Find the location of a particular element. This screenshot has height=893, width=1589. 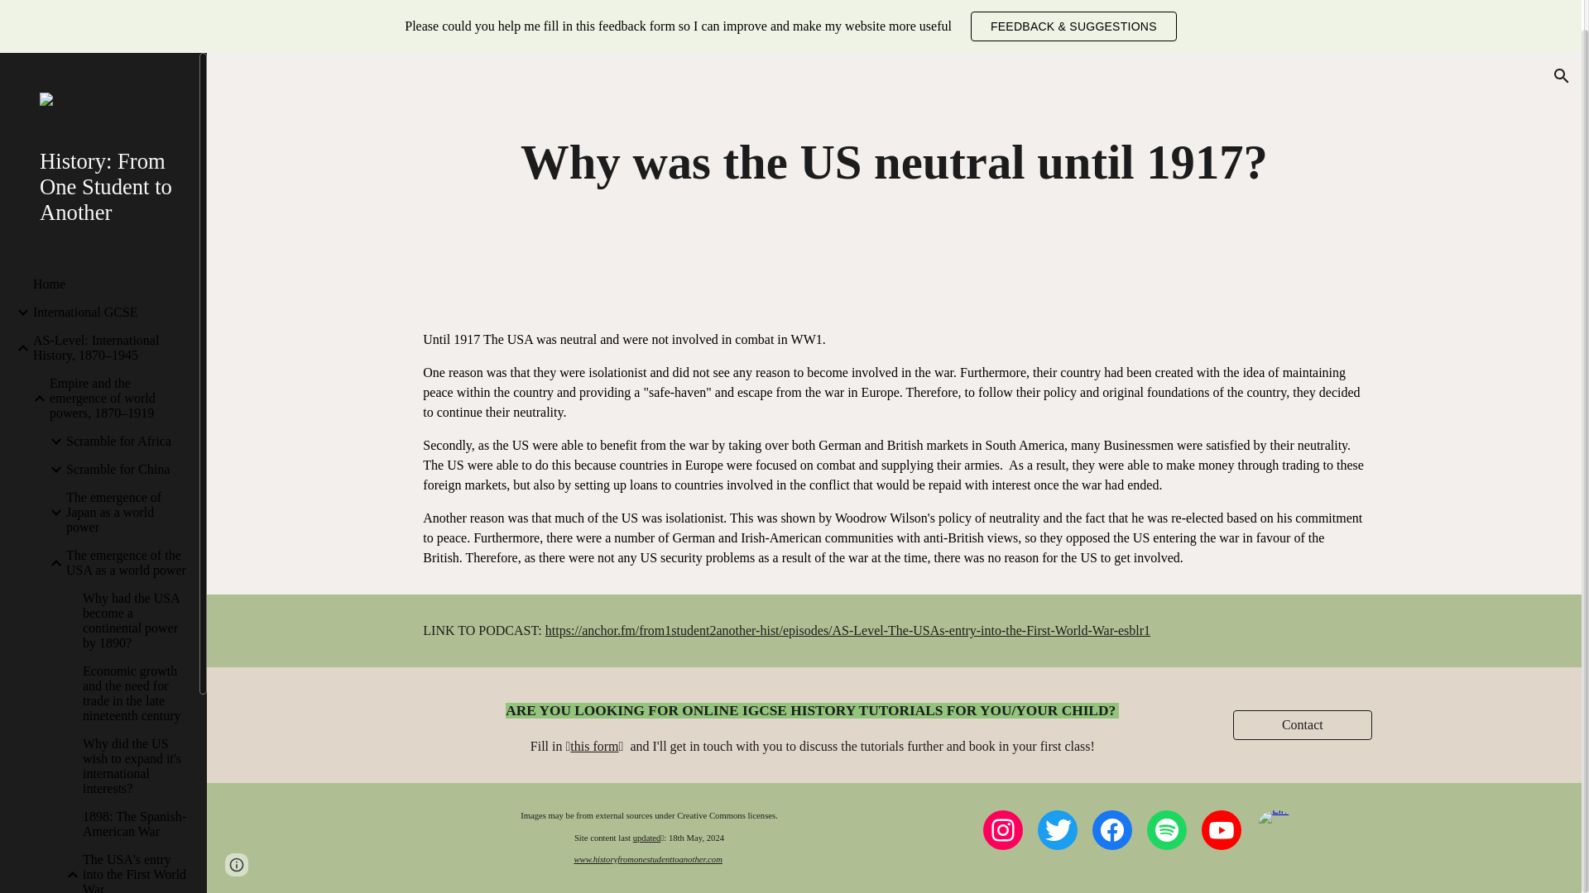

Home is located at coordinates (109, 254).